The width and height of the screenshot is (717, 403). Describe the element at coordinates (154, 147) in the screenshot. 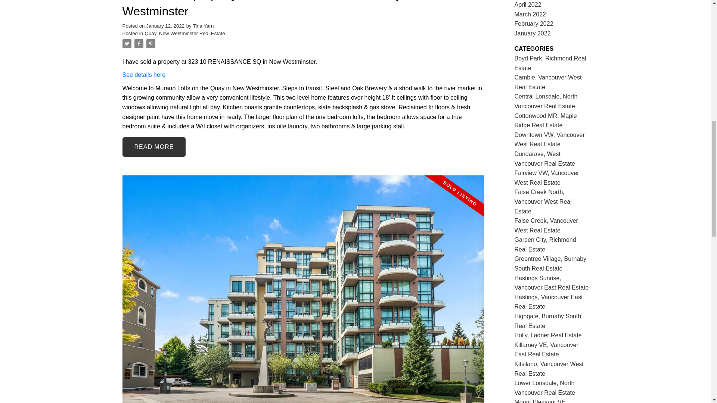

I see `READ` at that location.